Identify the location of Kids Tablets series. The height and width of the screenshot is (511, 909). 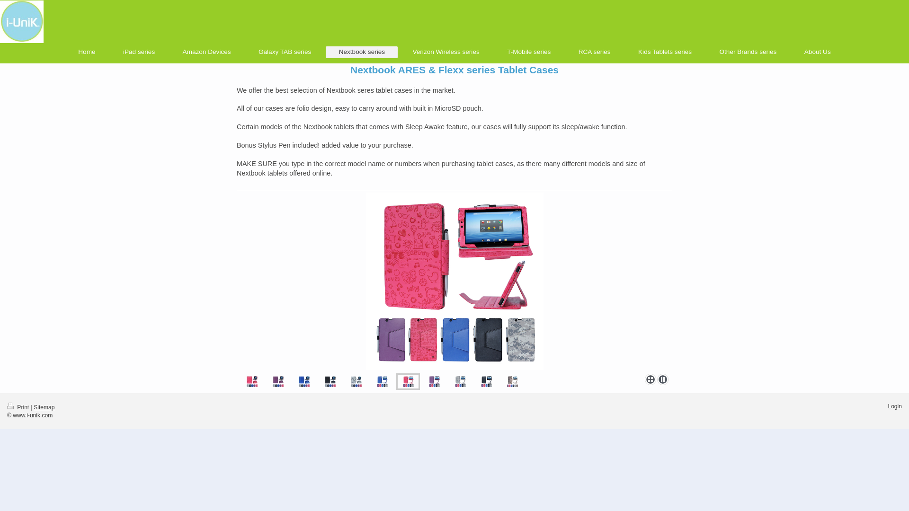
(665, 52).